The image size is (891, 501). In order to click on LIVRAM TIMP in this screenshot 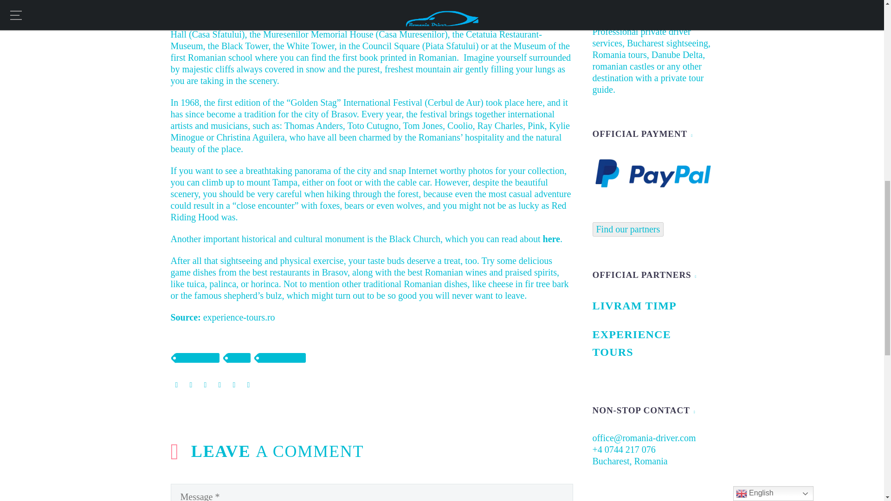, I will do `click(652, 306)`.